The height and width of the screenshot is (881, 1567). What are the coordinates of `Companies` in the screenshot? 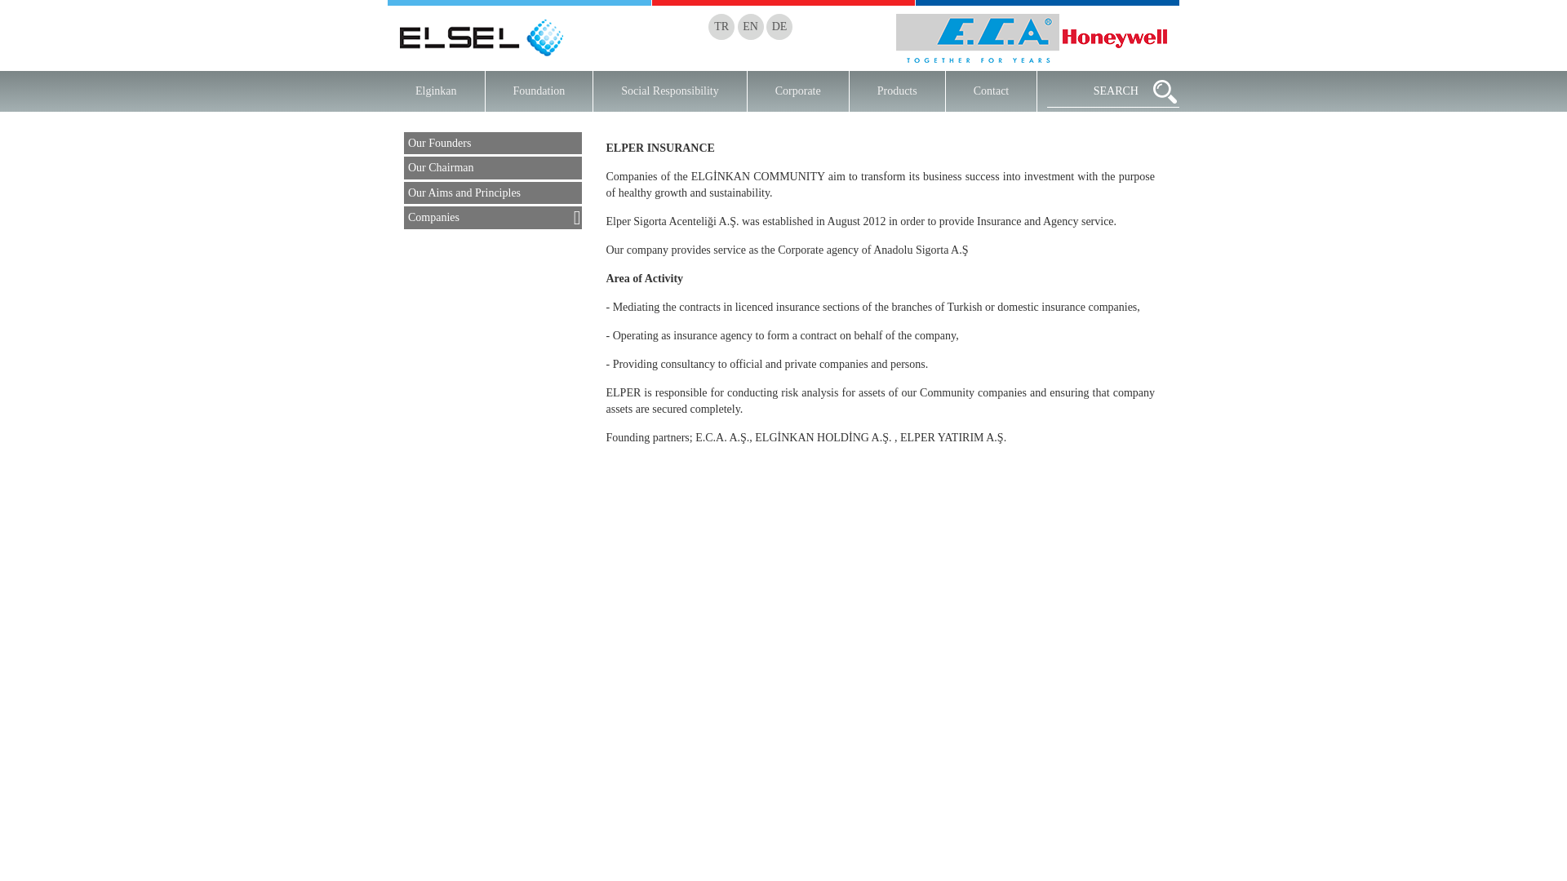 It's located at (493, 217).